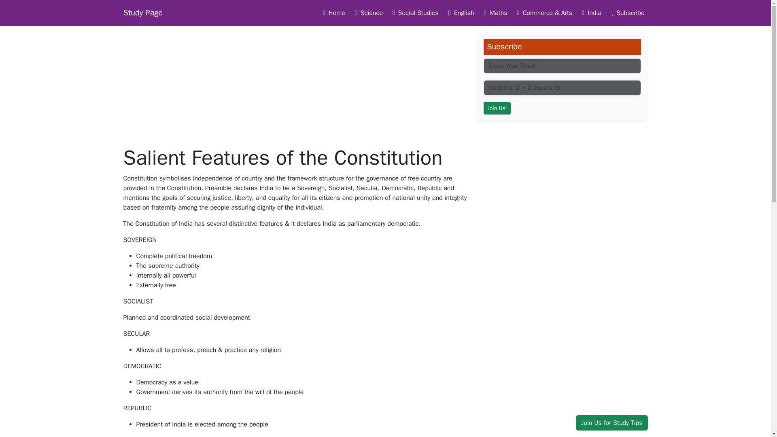 Image resolution: width=777 pixels, height=437 pixels. What do you see at coordinates (414, 13) in the screenshot?
I see `Social Studies` at bounding box center [414, 13].